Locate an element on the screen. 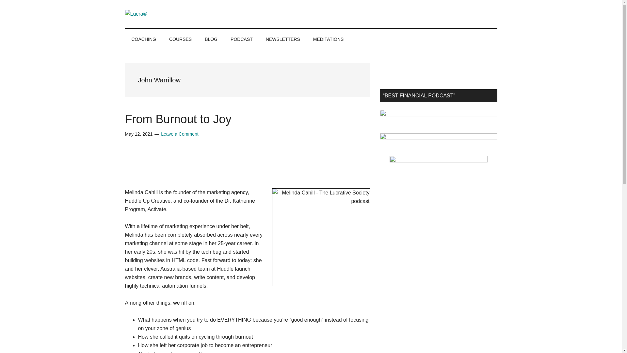 This screenshot has width=627, height=353. Leave a Comment is located at coordinates (180, 134).